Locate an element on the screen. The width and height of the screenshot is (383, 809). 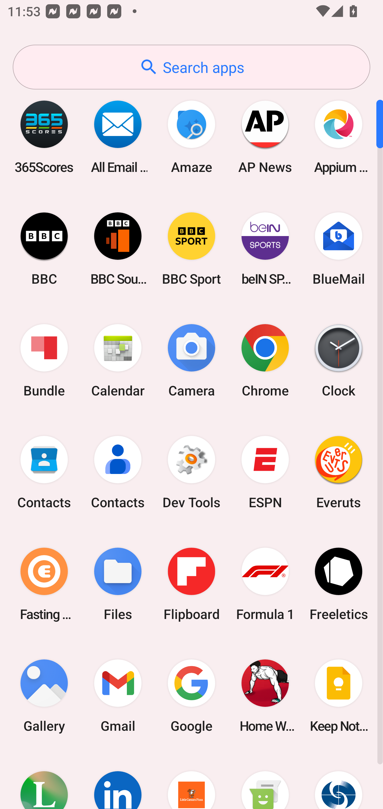
Google is located at coordinates (191, 696).